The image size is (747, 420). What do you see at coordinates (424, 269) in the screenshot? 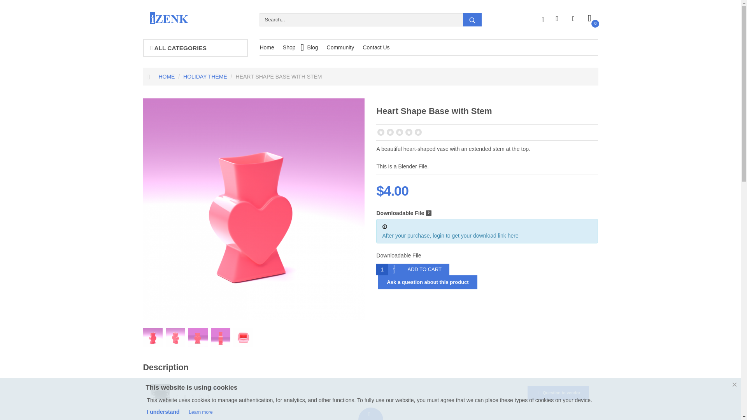
I see `Add to Cart` at bounding box center [424, 269].